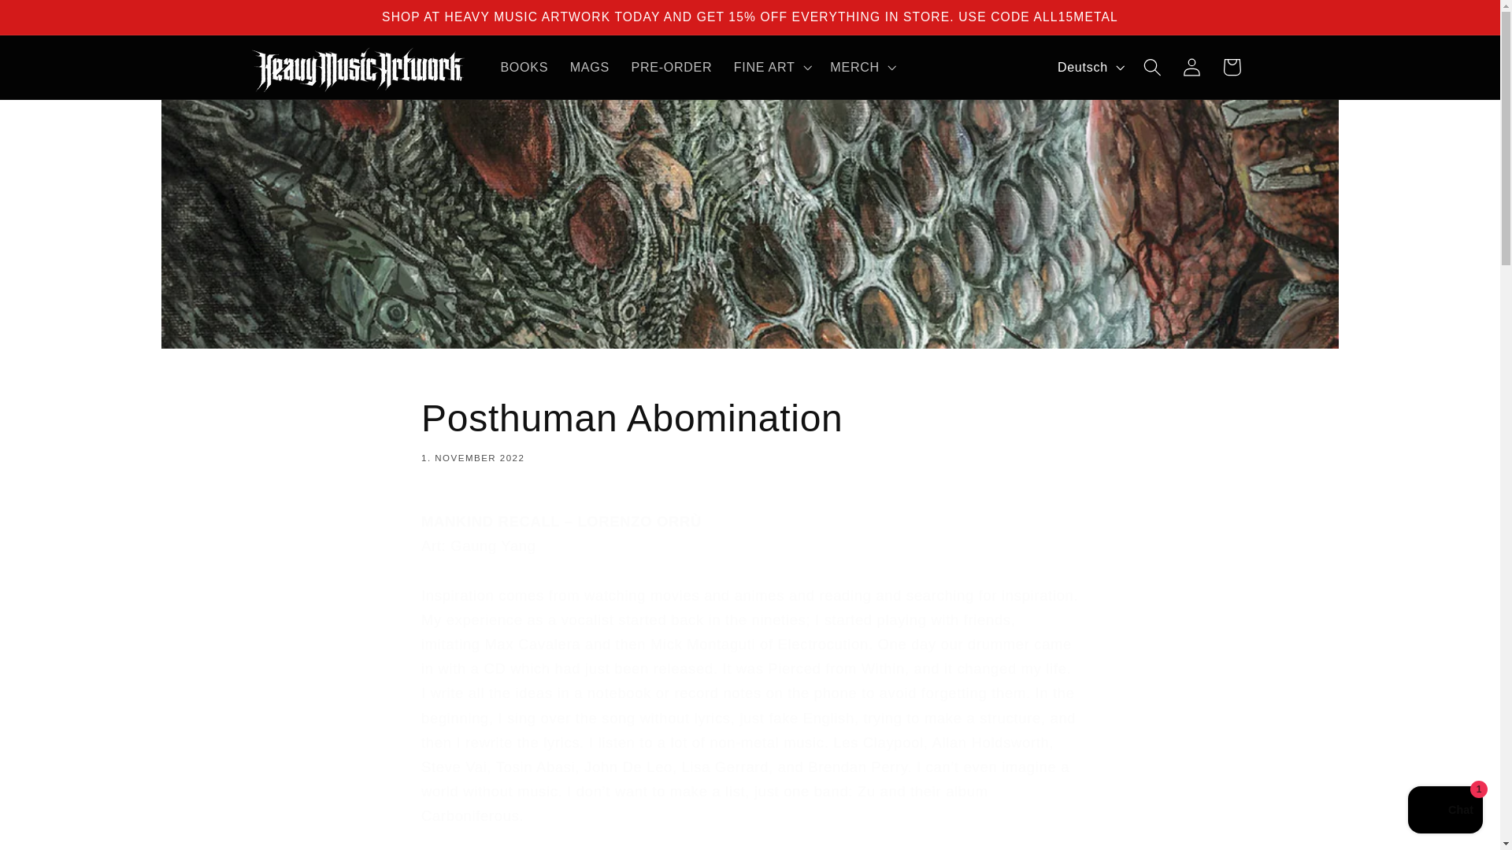 This screenshot has height=850, width=1512. What do you see at coordinates (54, 20) in the screenshot?
I see `BOOKS` at bounding box center [54, 20].